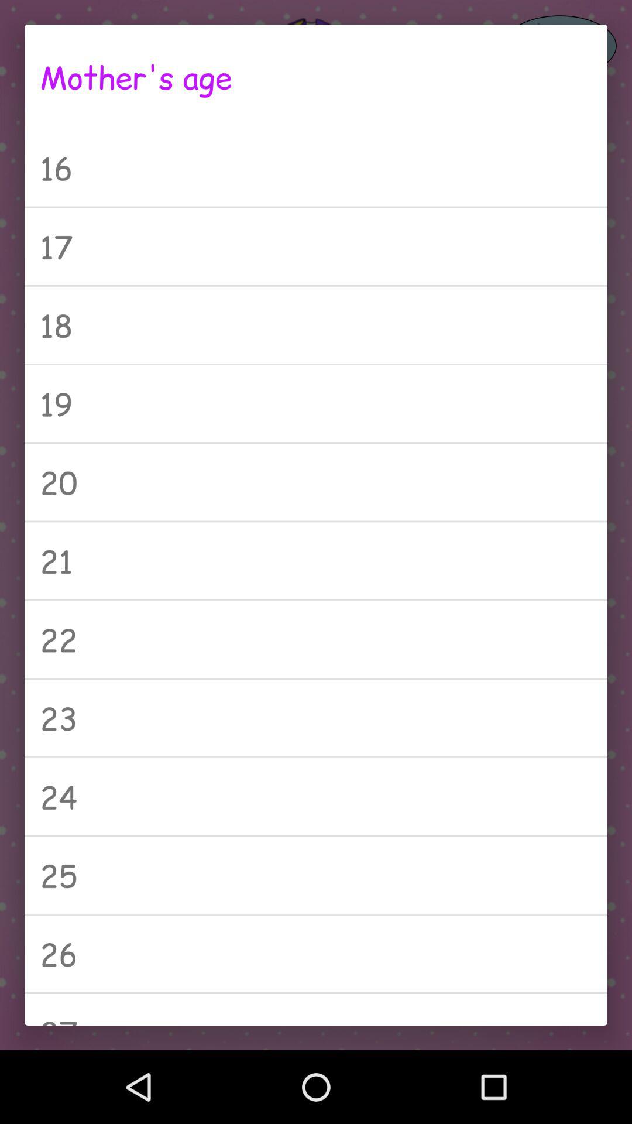 Image resolution: width=632 pixels, height=1124 pixels. What do you see at coordinates (316, 875) in the screenshot?
I see `turn on the item below 24 icon` at bounding box center [316, 875].